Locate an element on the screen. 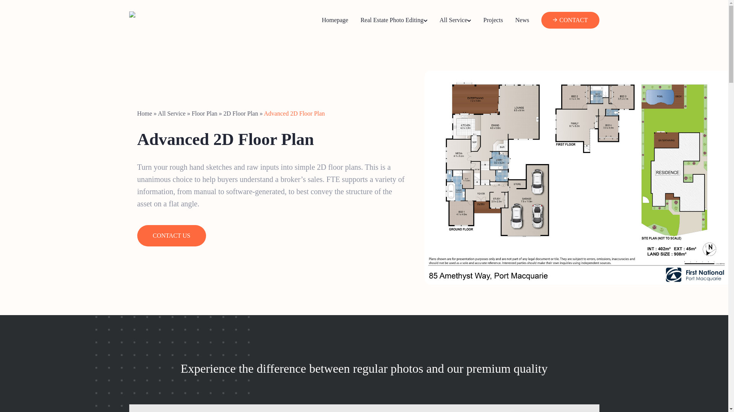 The image size is (734, 412). Real Estate Photo Editing is located at coordinates (394, 19).